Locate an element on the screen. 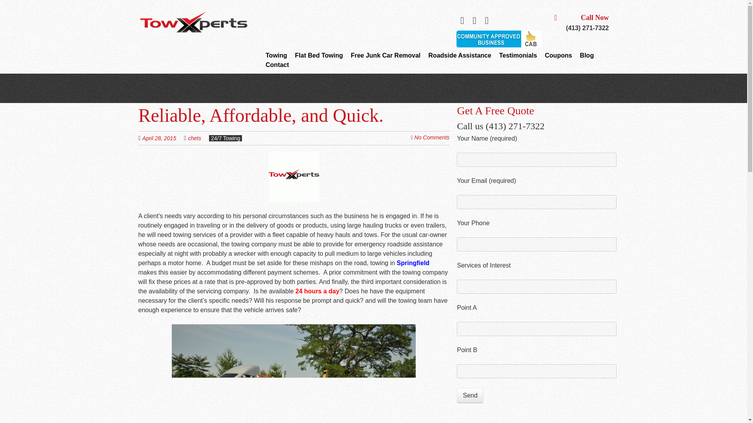  No Comments is located at coordinates (432, 137).